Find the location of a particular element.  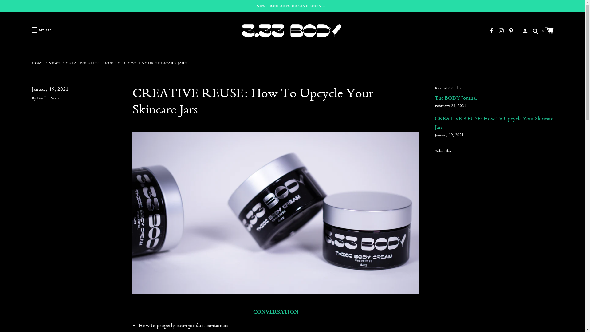

CREATIVE REUSE: How To Upcycle Your Skincare Jars is located at coordinates (494, 123).